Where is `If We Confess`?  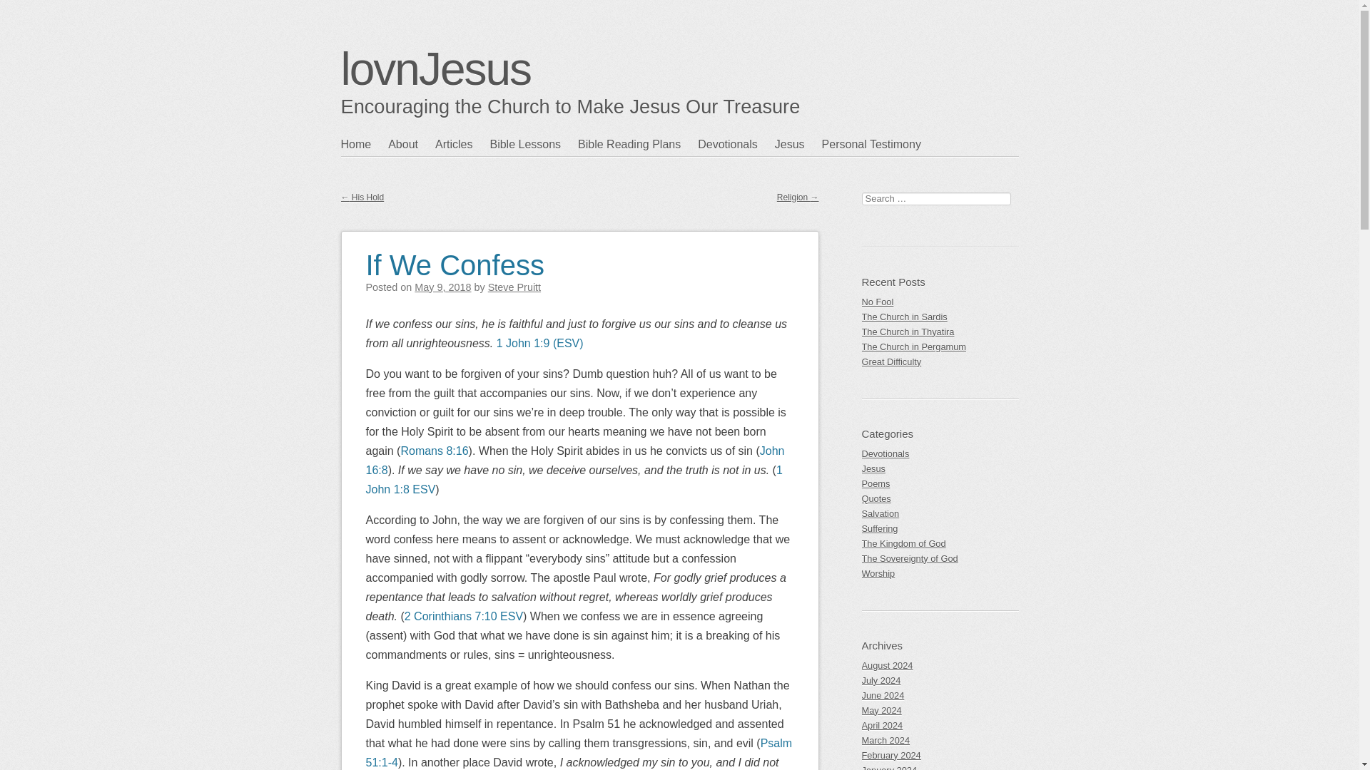 If We Confess is located at coordinates (455, 257).